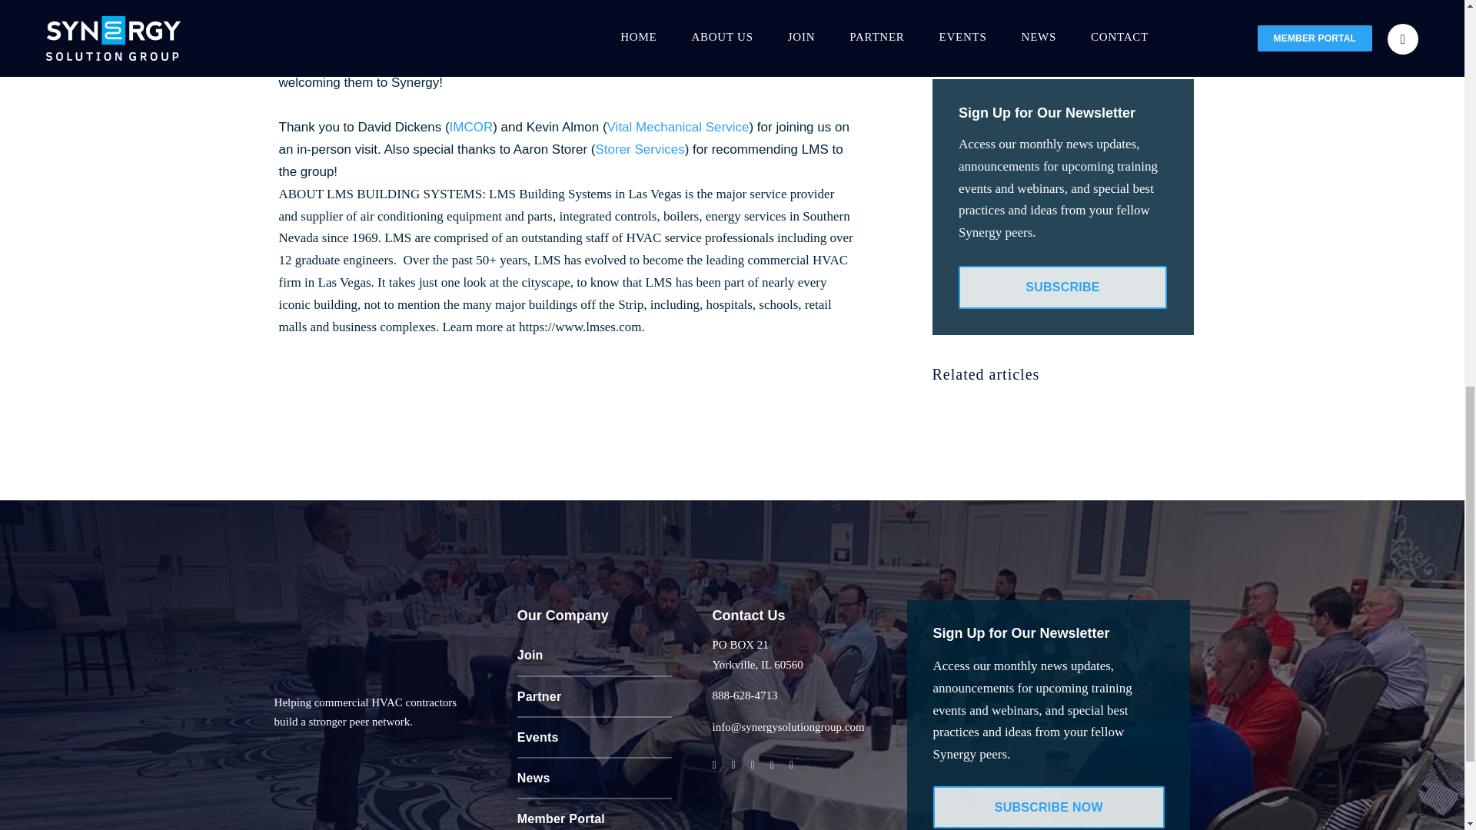 The height and width of the screenshot is (830, 1476). Describe the element at coordinates (595, 656) in the screenshot. I see `Join` at that location.